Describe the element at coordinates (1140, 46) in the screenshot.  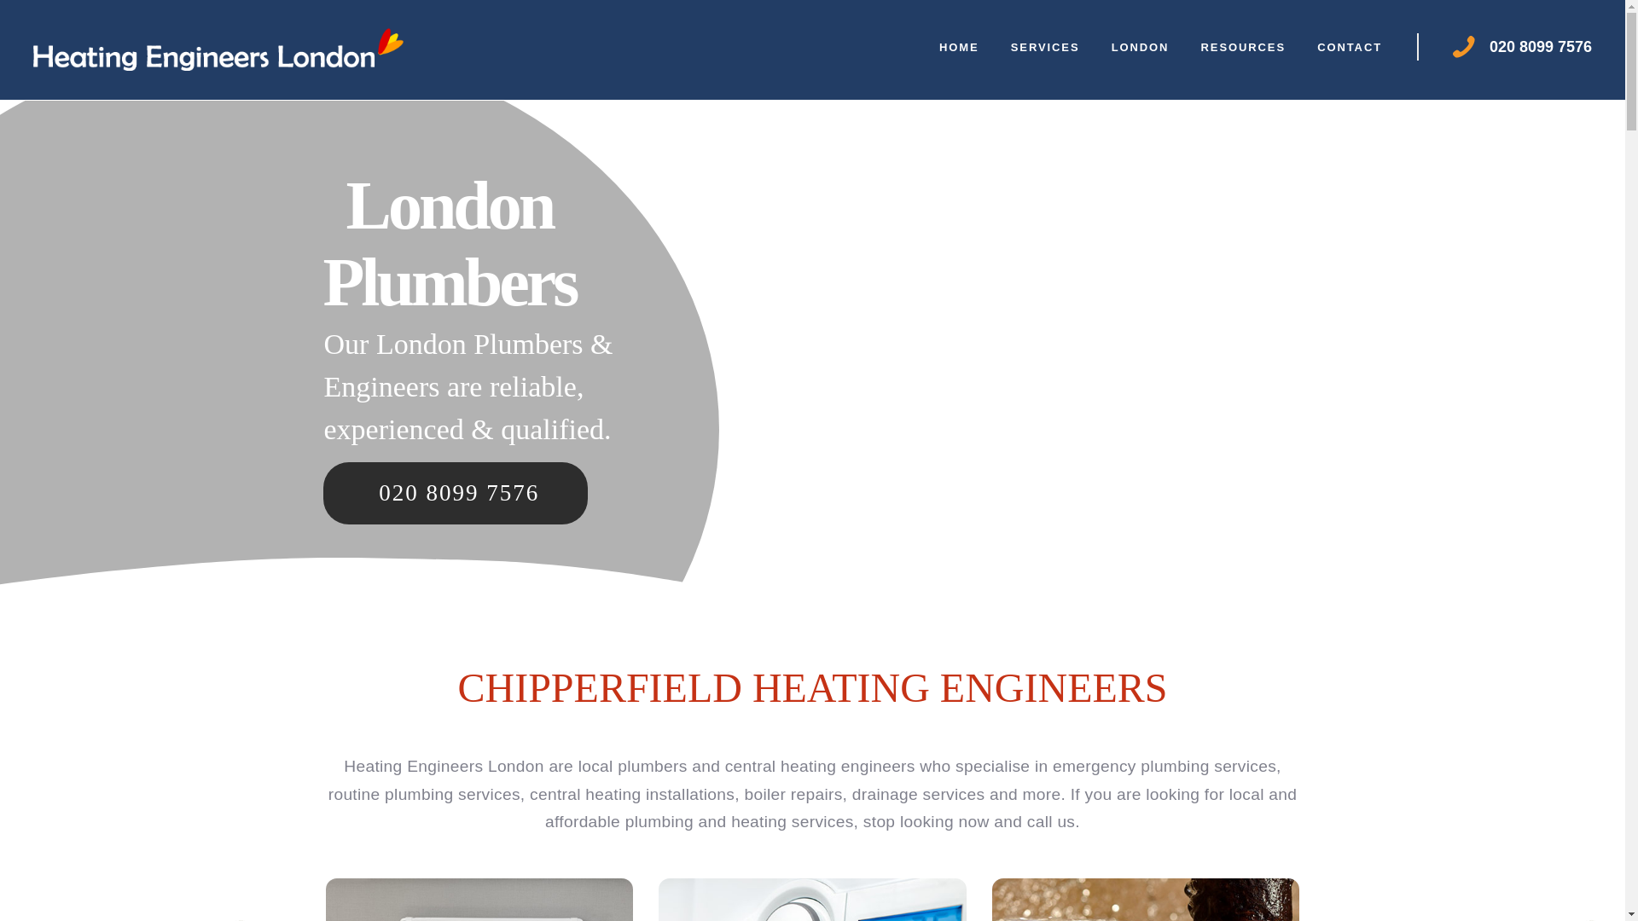
I see `LONDON` at that location.